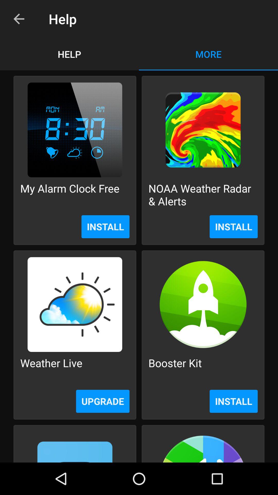 This screenshot has width=278, height=495. Describe the element at coordinates (51, 369) in the screenshot. I see `flip until weather live icon` at that location.